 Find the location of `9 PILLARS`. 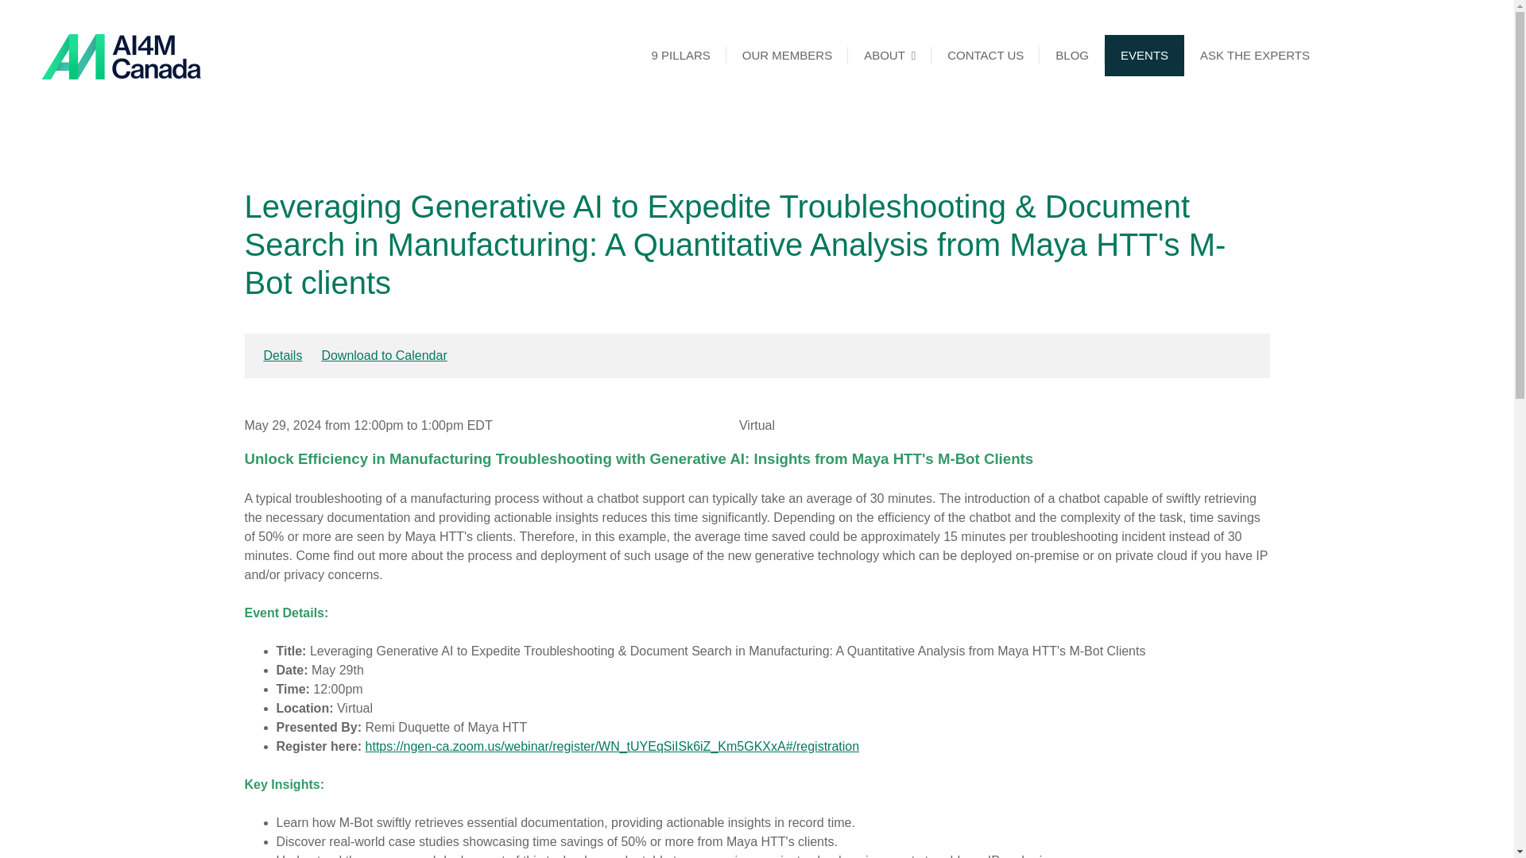

9 PILLARS is located at coordinates (680, 56).